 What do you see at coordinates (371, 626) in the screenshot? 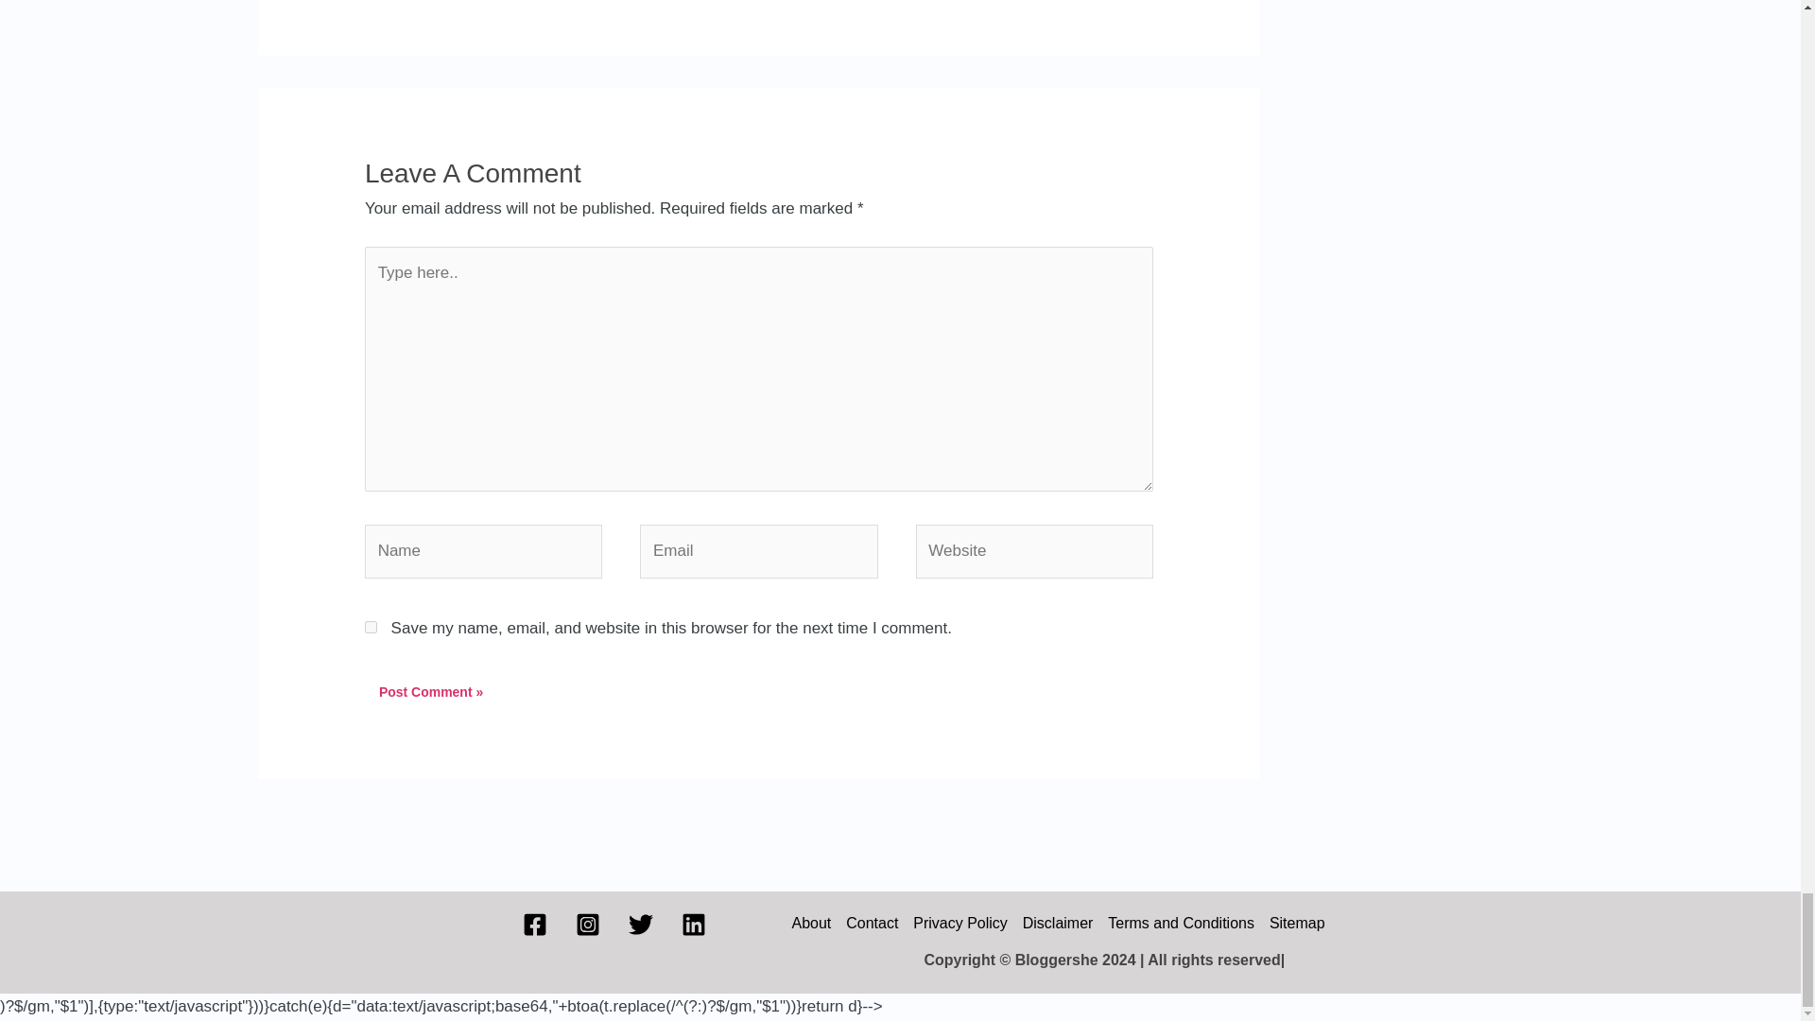
I see `yes` at bounding box center [371, 626].